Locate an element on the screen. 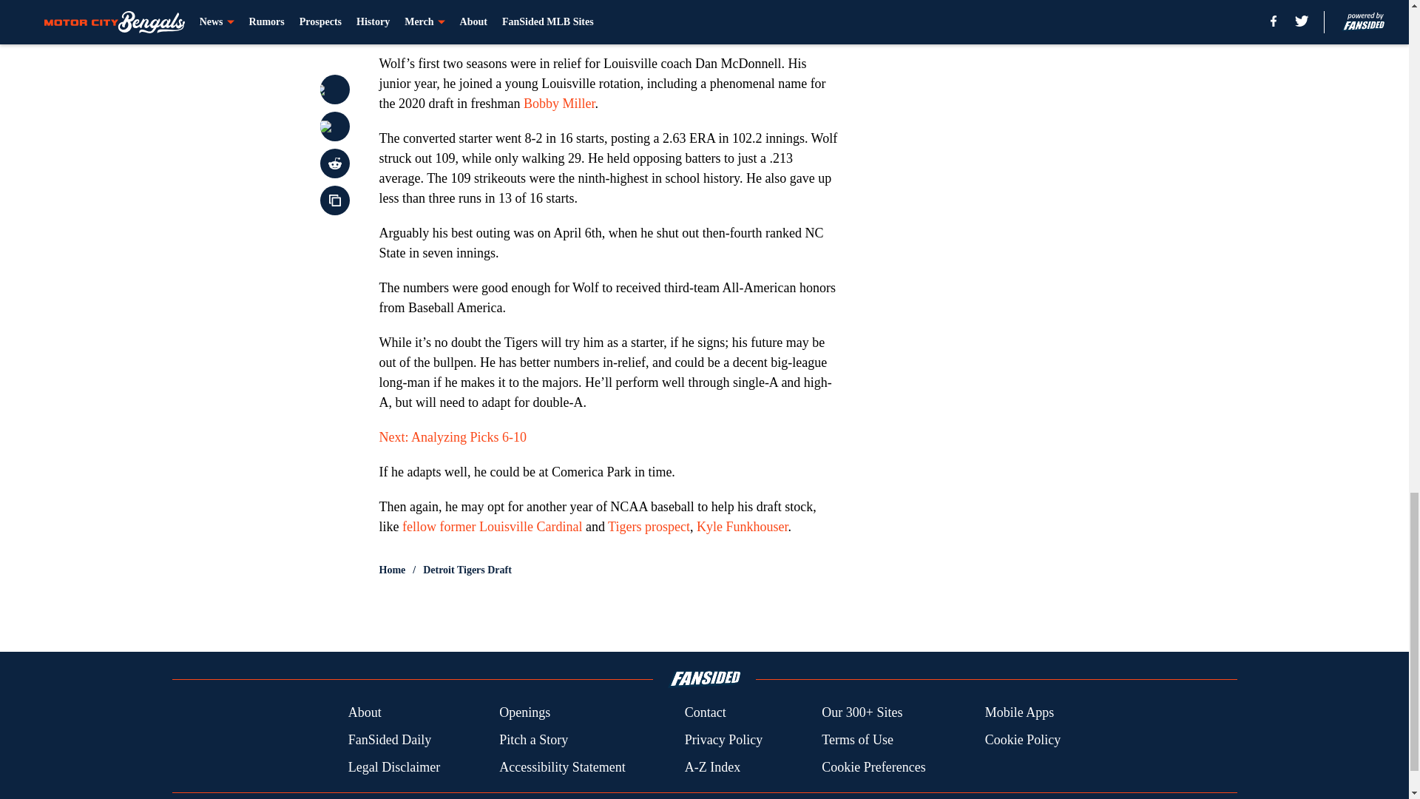  Detroit Tigers Draft is located at coordinates (467, 570).